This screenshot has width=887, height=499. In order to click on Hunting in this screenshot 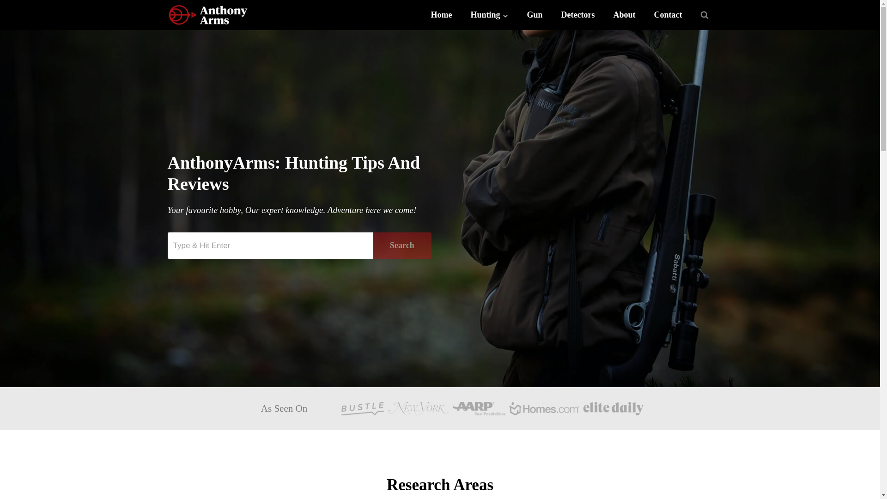, I will do `click(489, 15)`.